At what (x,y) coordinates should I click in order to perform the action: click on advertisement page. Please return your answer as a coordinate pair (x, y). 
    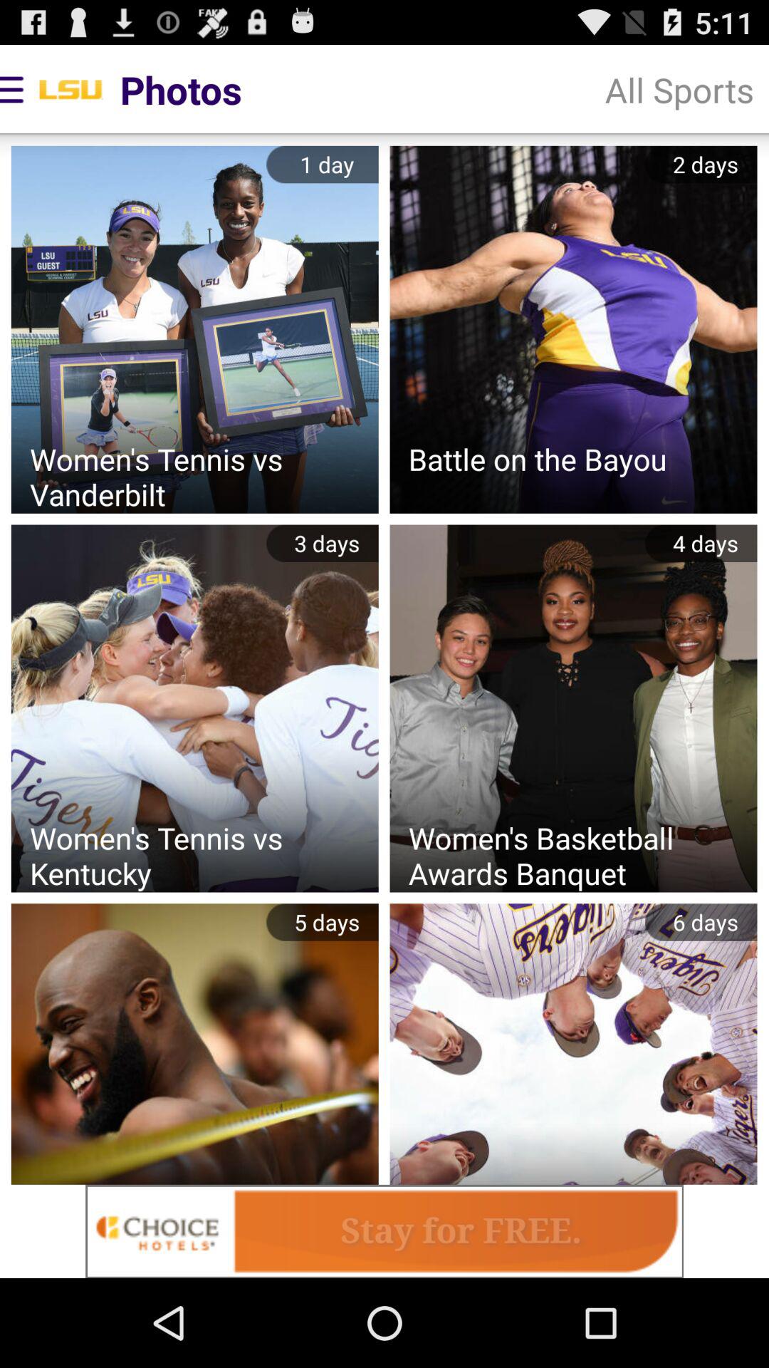
    Looking at the image, I should click on (384, 1231).